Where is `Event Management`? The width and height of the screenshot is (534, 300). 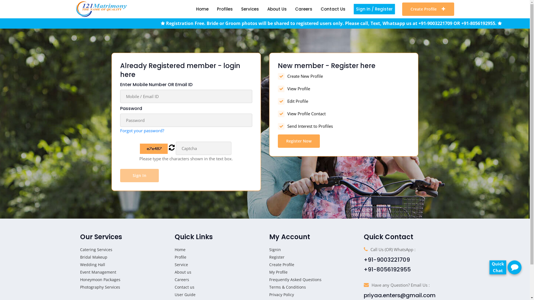
Event Management is located at coordinates (98, 272).